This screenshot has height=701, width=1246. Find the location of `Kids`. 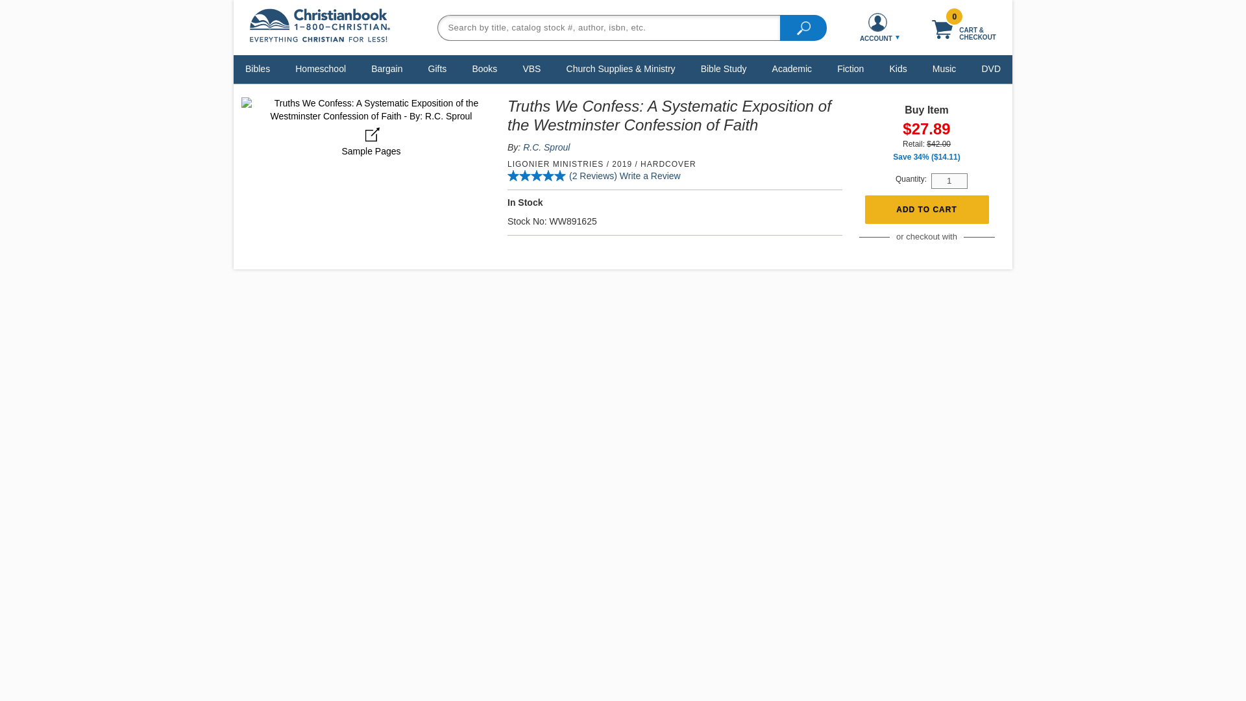

Kids is located at coordinates (898, 68).